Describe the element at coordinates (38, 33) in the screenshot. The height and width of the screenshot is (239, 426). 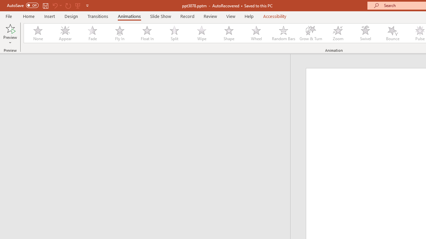
I see `None` at that location.